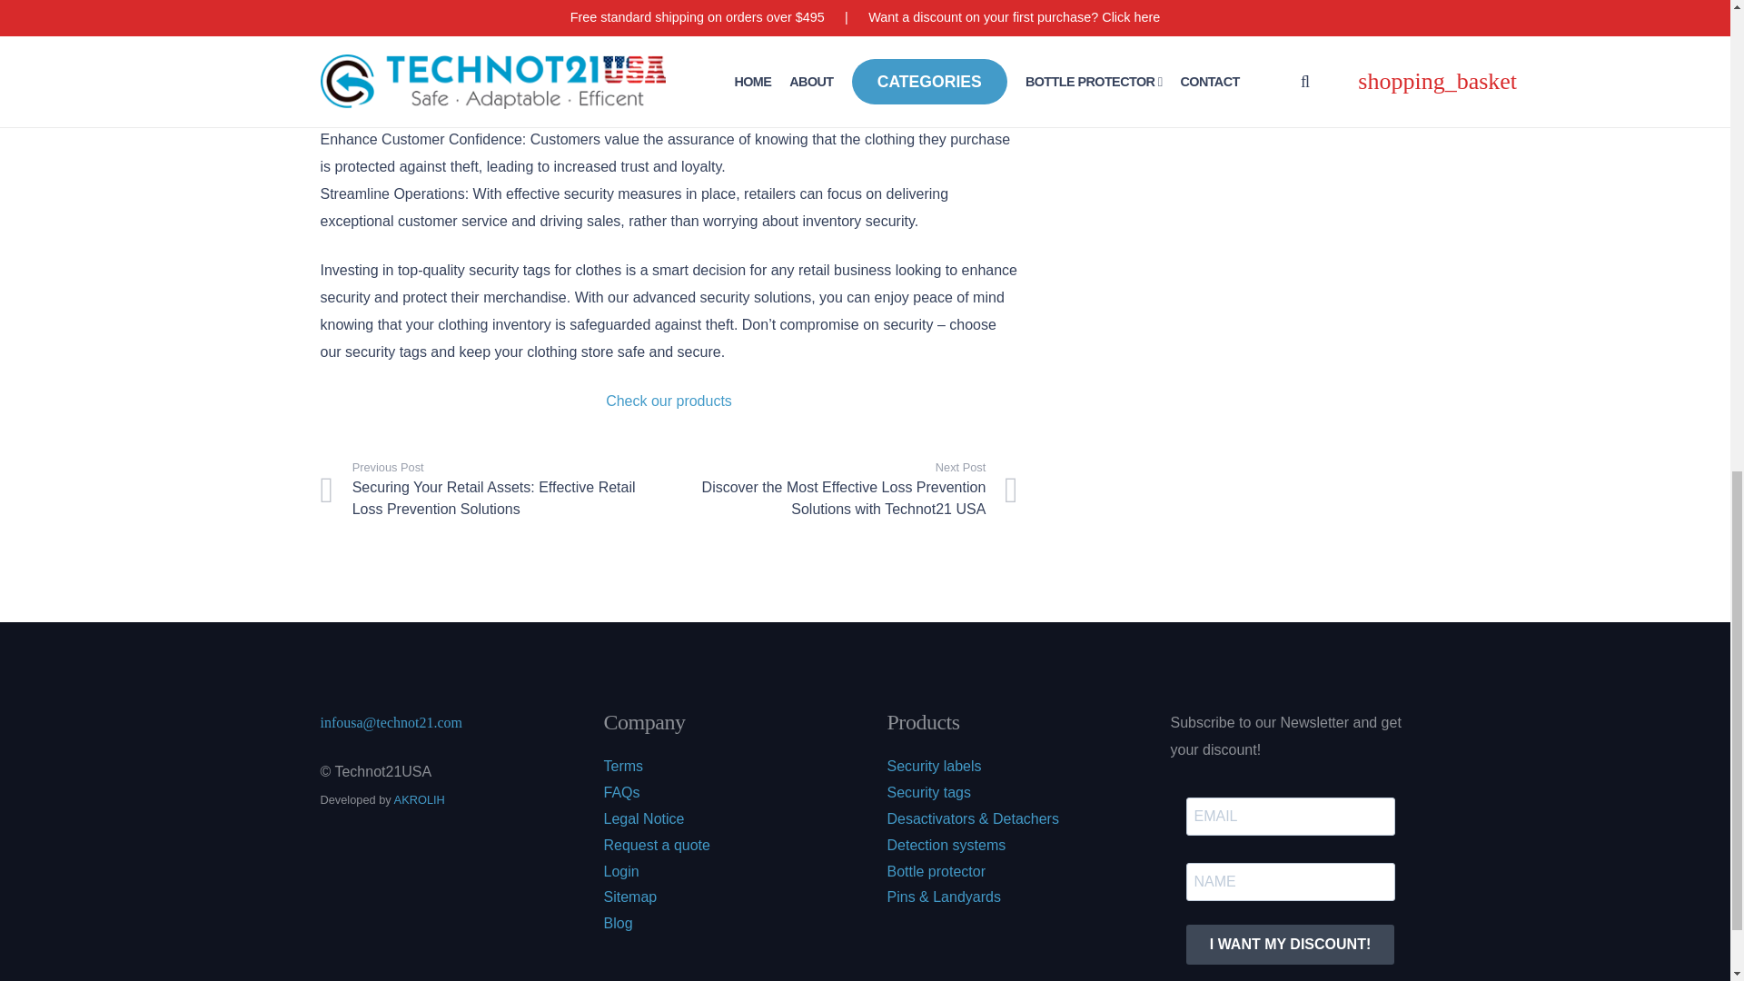  I want to click on Legal Notice, so click(643, 819).